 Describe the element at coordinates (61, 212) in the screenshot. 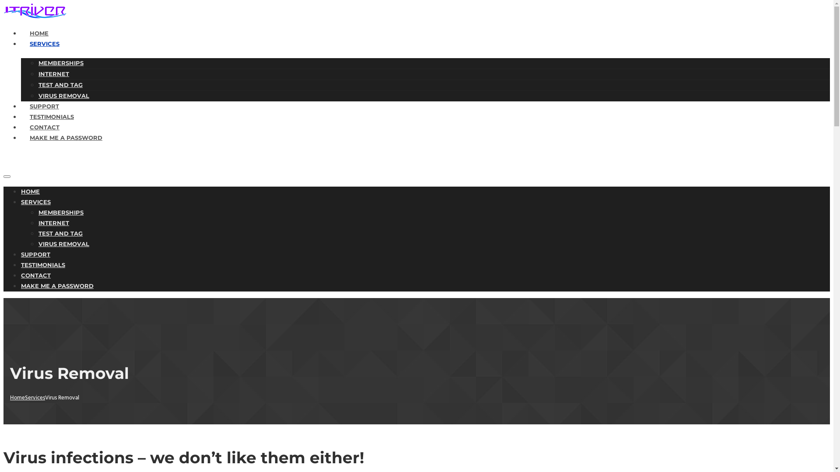

I see `MEMBERSHIPS` at that location.